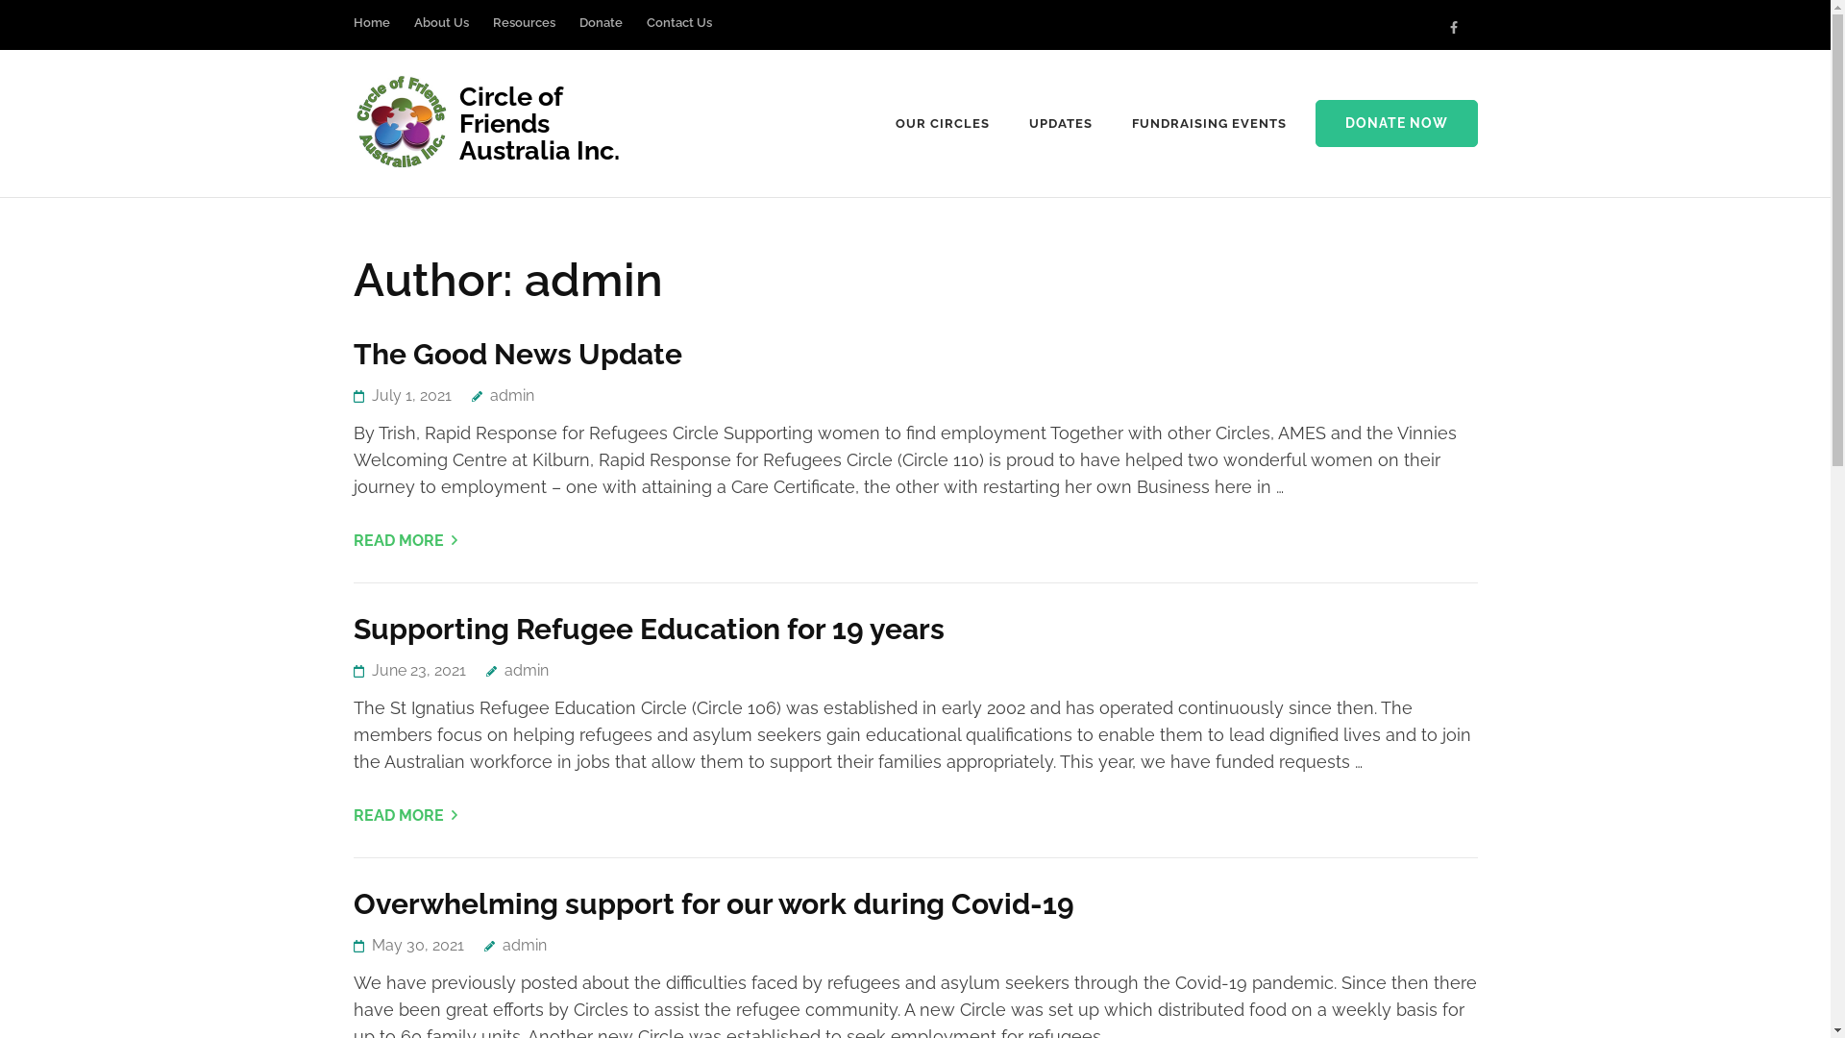 The image size is (1845, 1038). What do you see at coordinates (600, 33) in the screenshot?
I see `Donate` at bounding box center [600, 33].